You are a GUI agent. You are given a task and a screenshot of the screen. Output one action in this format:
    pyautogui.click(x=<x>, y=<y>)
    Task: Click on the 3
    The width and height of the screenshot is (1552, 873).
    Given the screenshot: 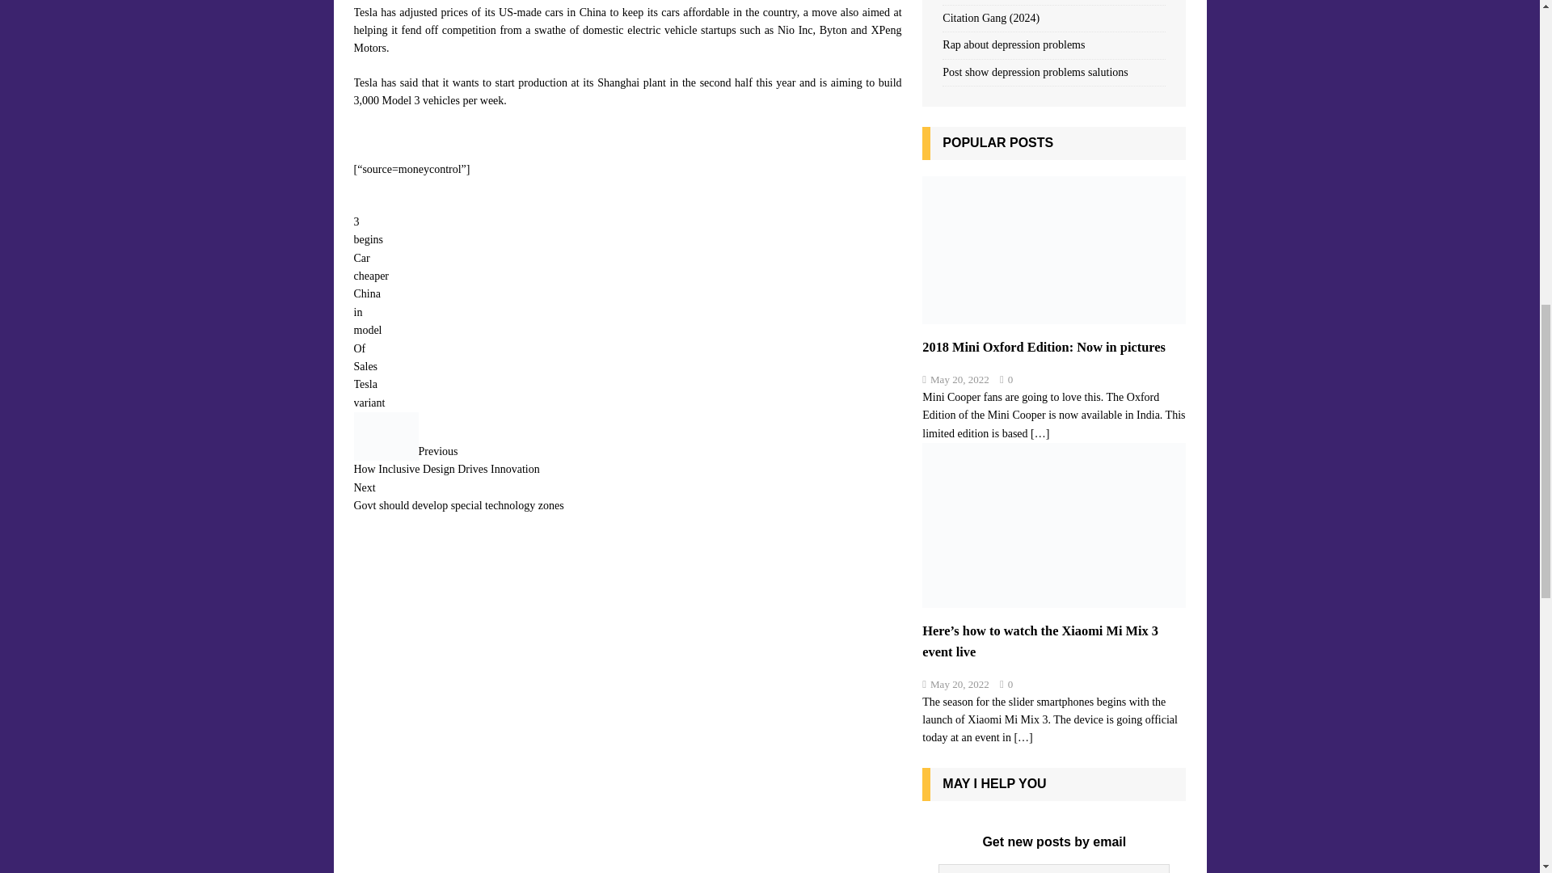 What is the action you would take?
    pyautogui.click(x=367, y=330)
    